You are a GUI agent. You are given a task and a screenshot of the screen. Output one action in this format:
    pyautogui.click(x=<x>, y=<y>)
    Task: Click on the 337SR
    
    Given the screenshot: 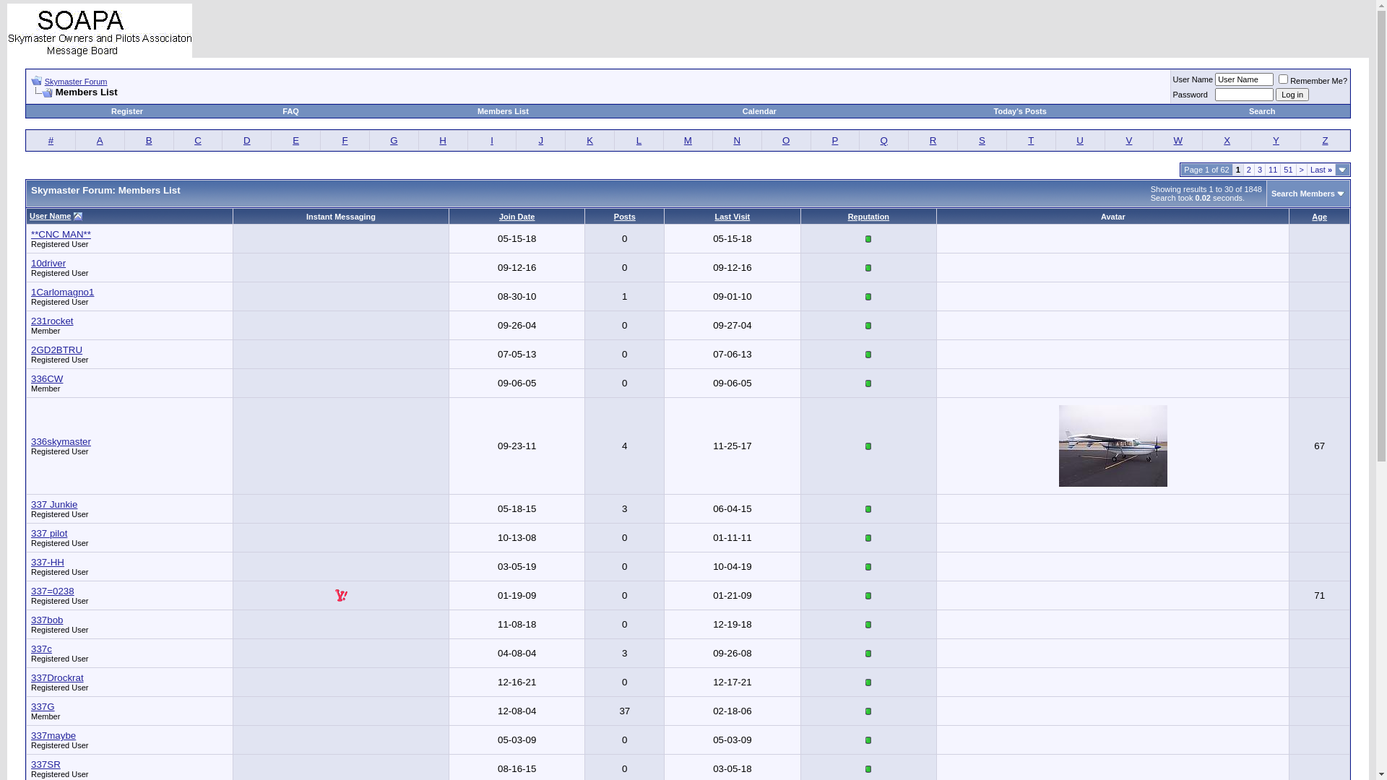 What is the action you would take?
    pyautogui.click(x=46, y=764)
    